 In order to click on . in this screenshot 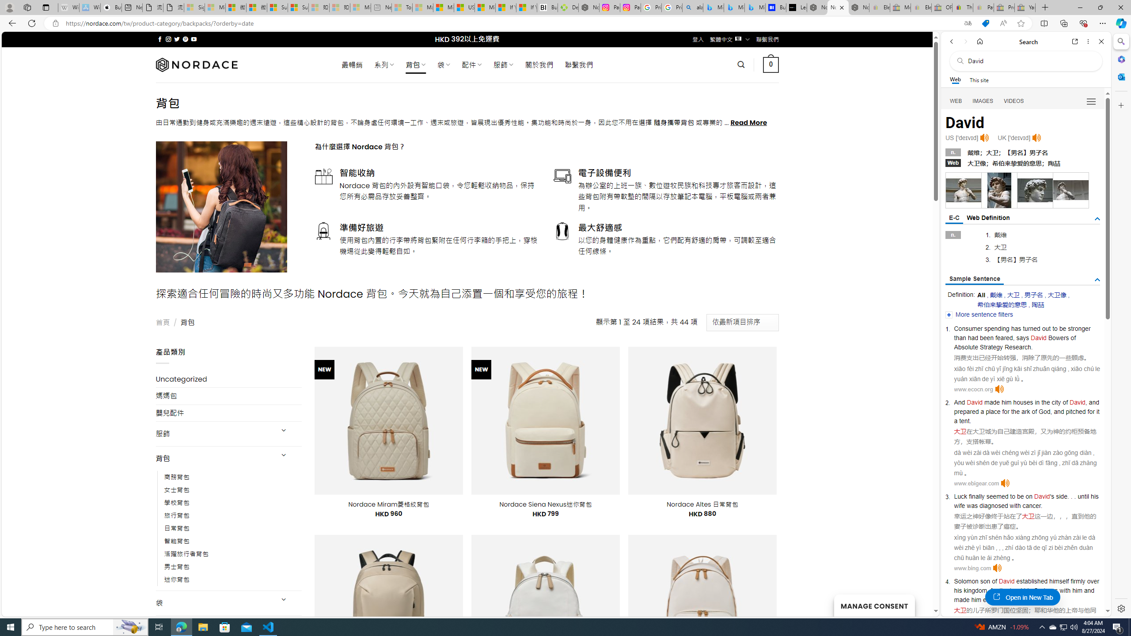, I will do `click(1032, 600)`.